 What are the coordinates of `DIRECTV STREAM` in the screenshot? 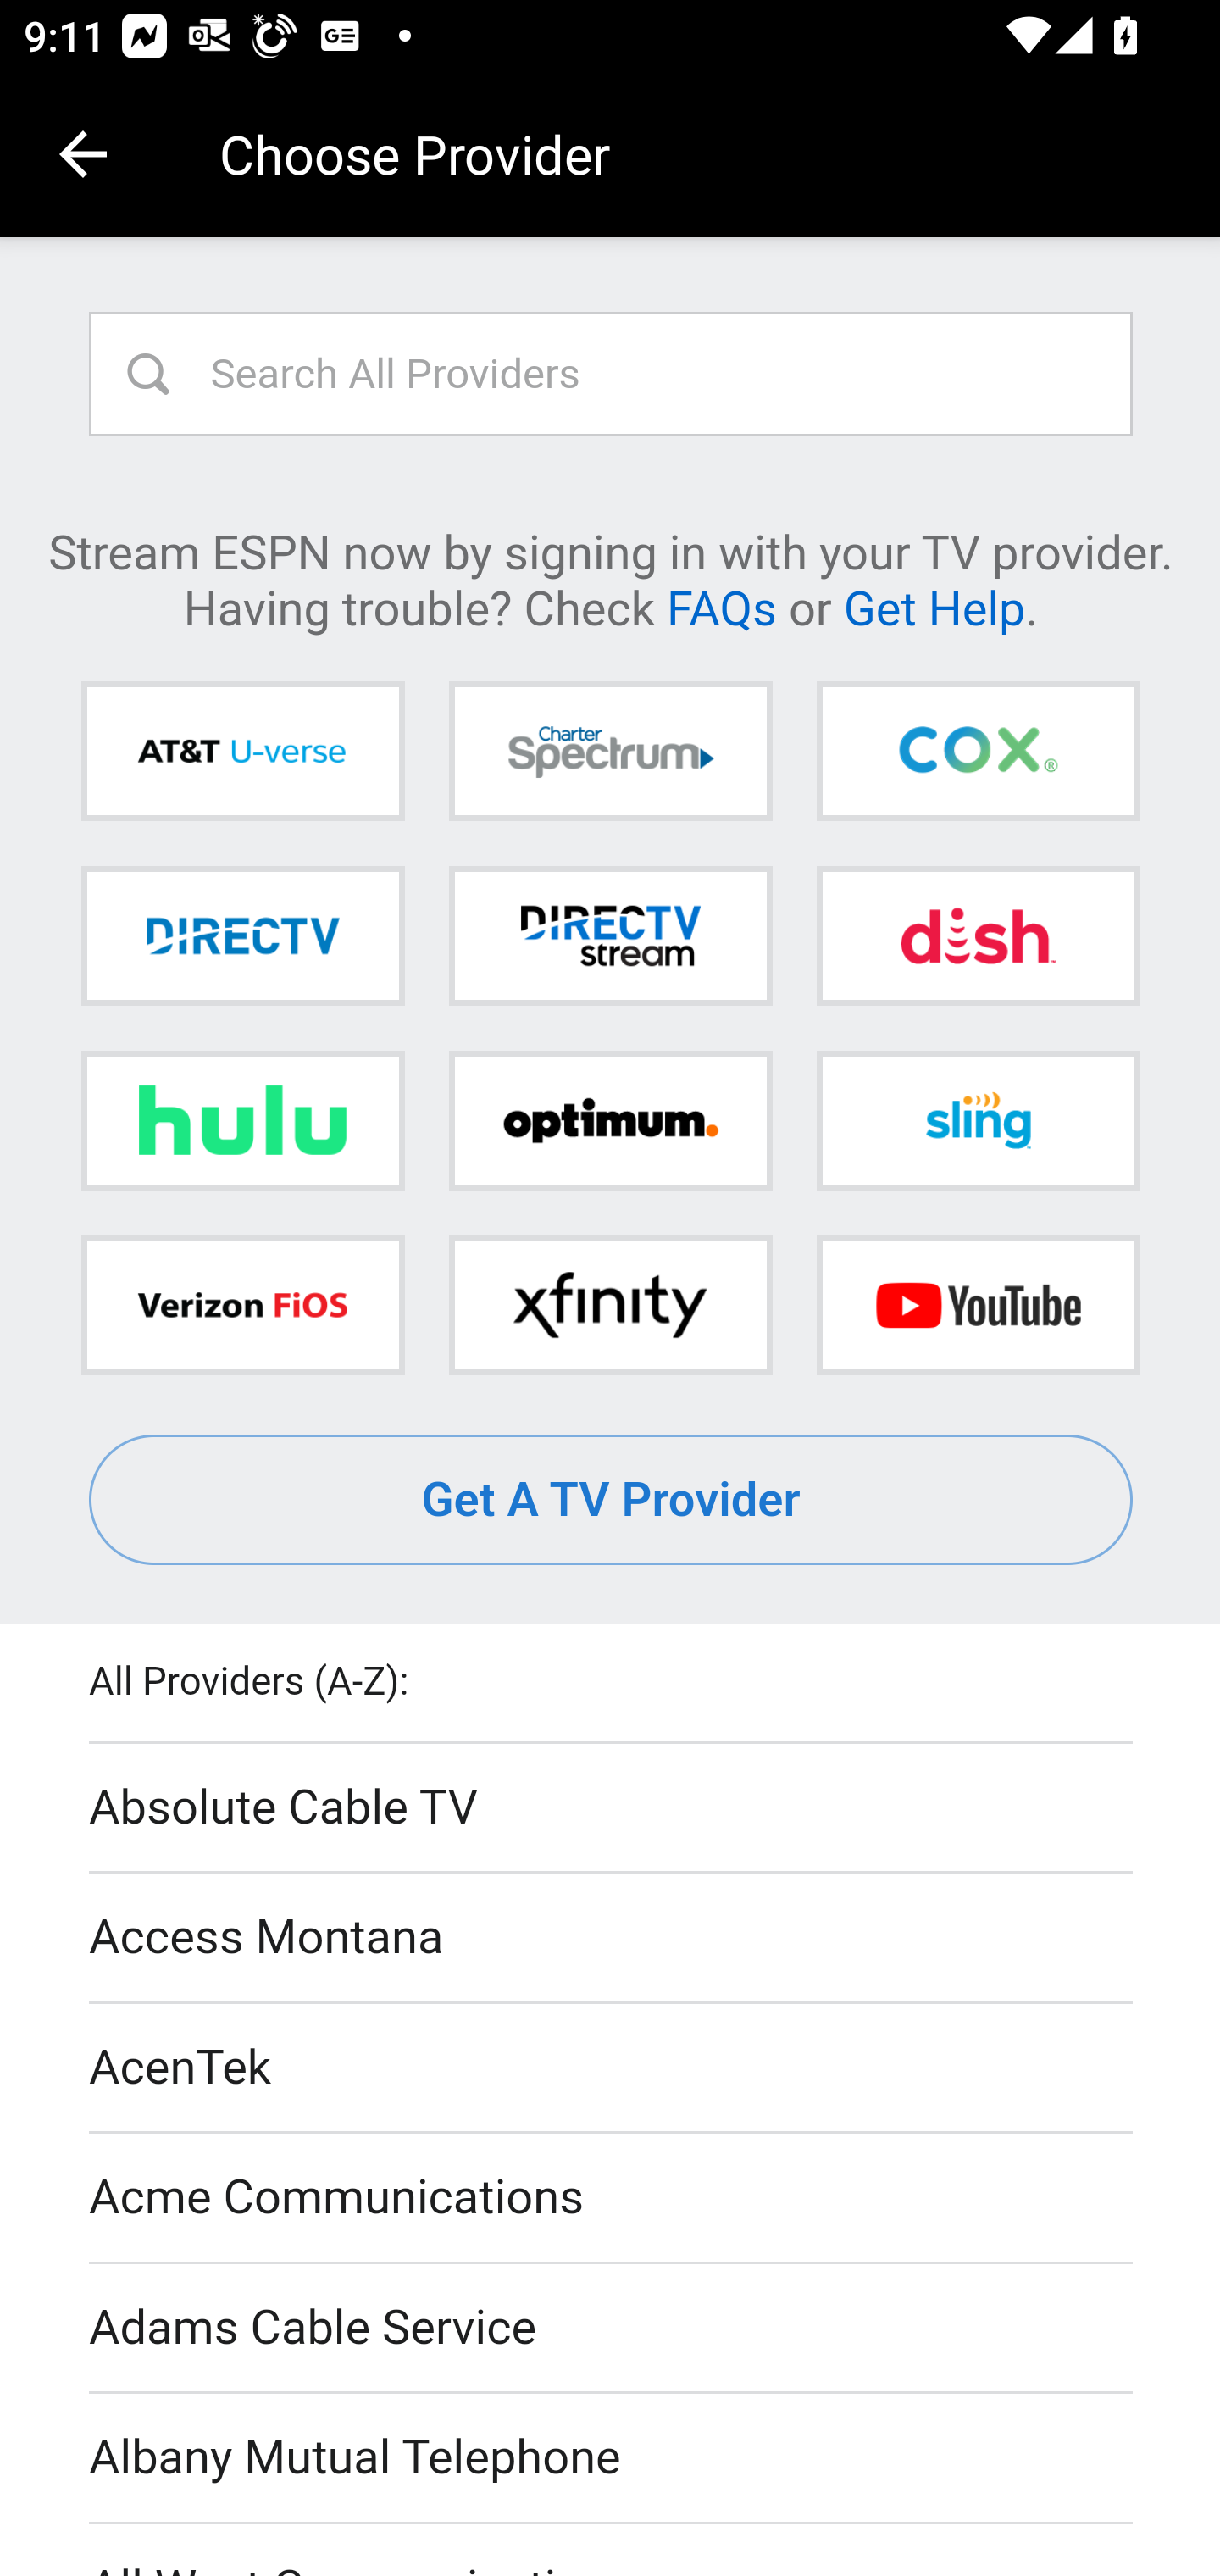 It's located at (610, 935).